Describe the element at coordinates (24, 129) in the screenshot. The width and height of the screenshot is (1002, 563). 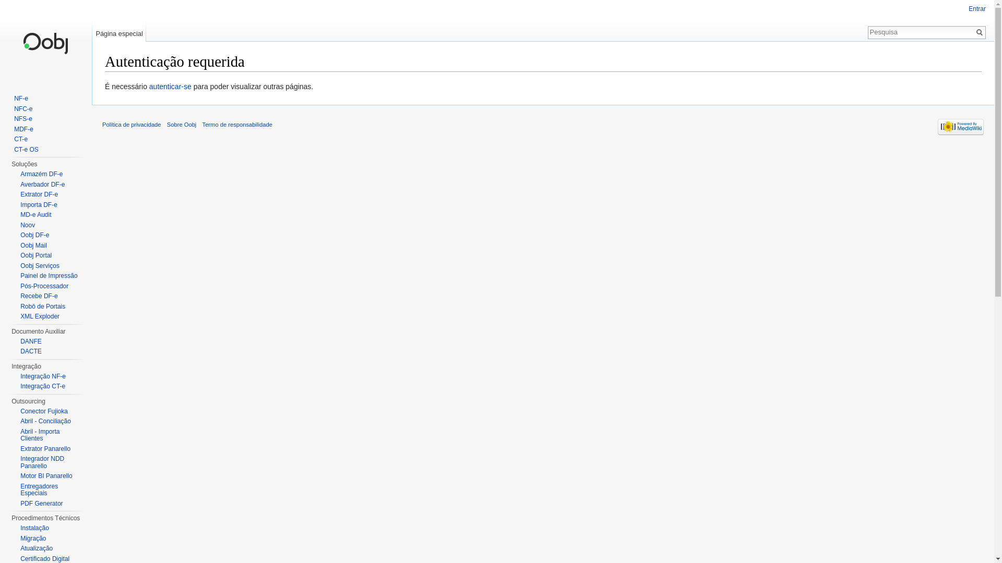
I see `MDF-e` at that location.